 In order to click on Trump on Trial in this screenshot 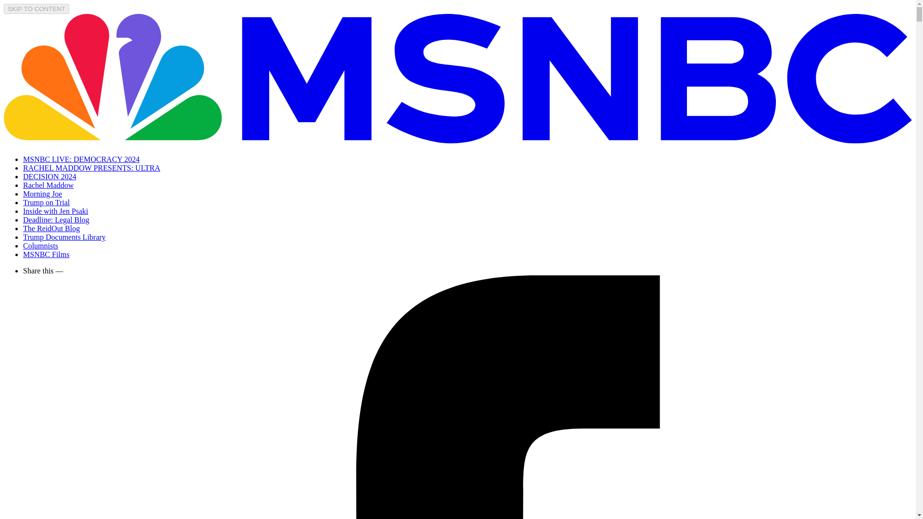, I will do `click(46, 202)`.